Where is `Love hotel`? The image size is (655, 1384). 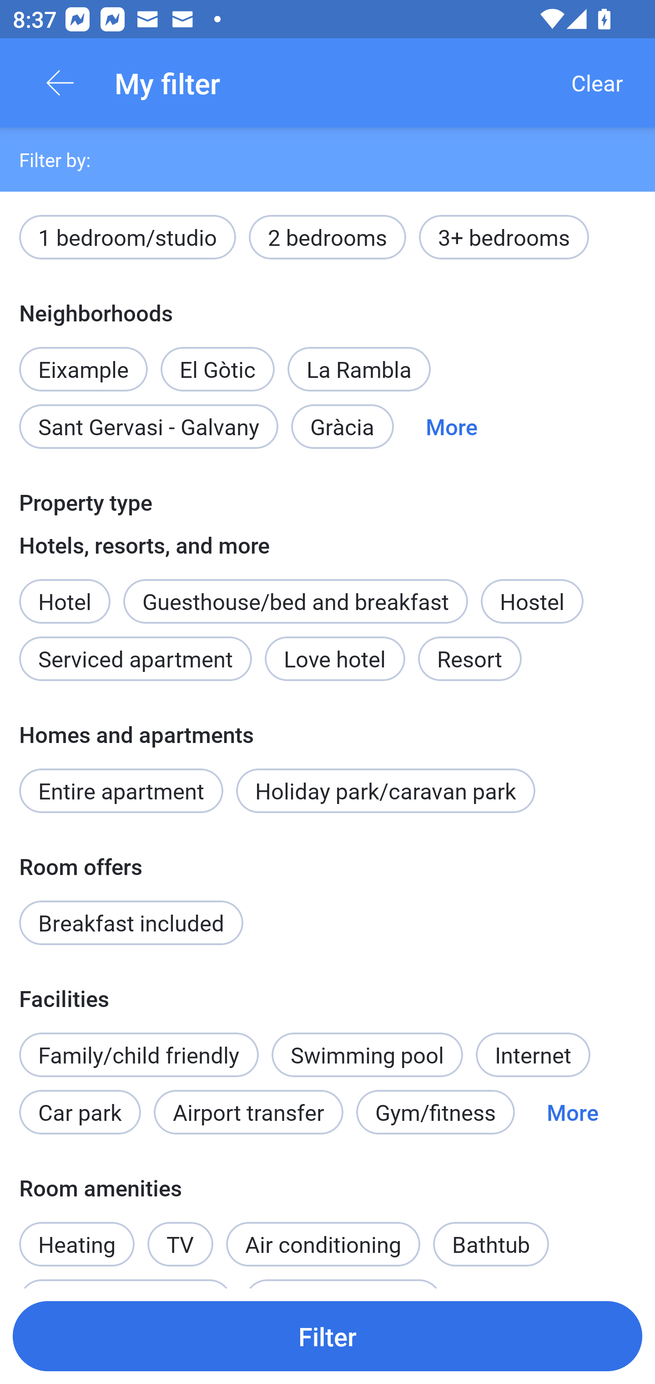
Love hotel is located at coordinates (335, 658).